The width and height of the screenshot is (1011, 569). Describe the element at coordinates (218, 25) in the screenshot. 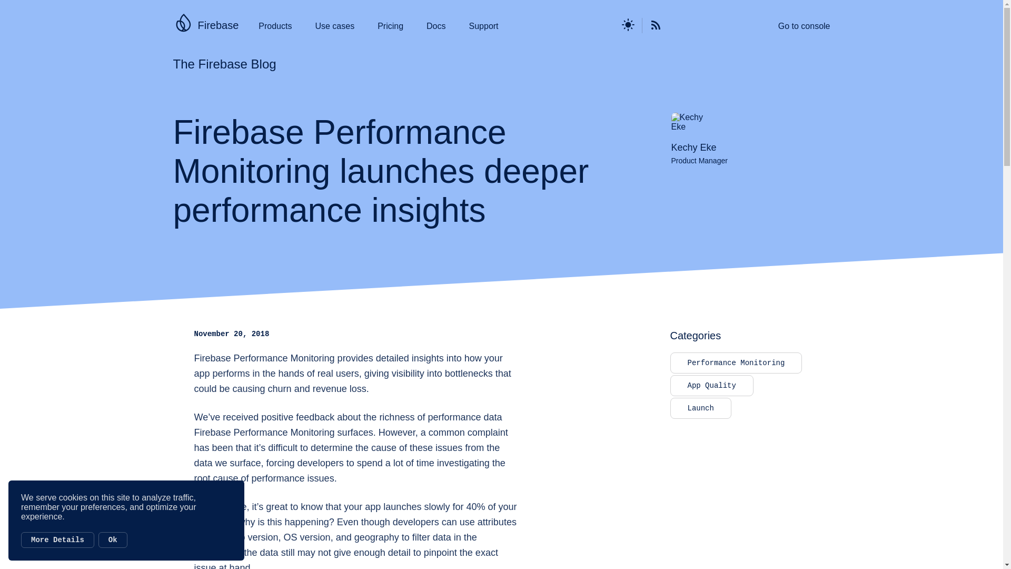

I see `Firebase` at that location.